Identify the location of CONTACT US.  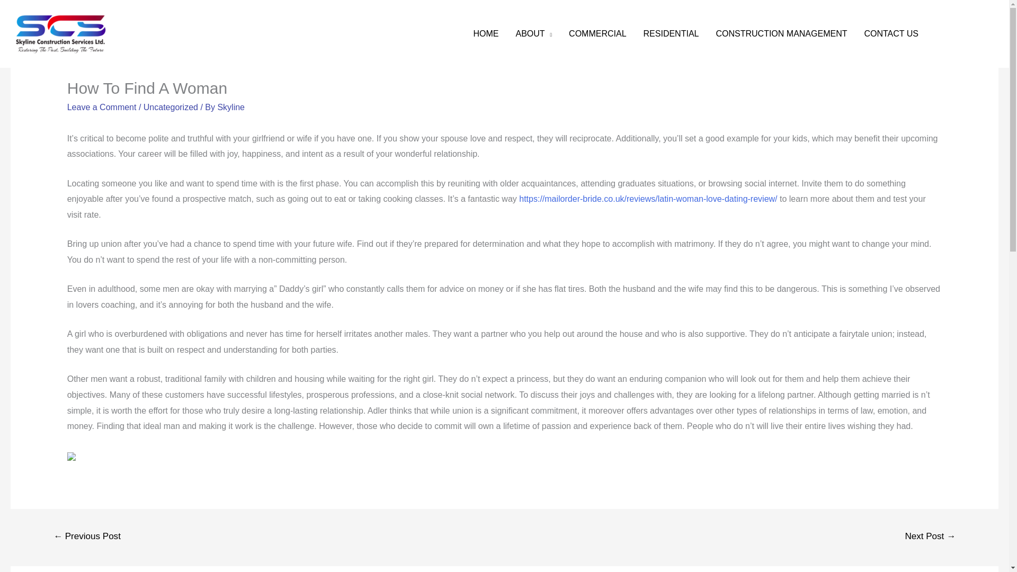
(891, 33).